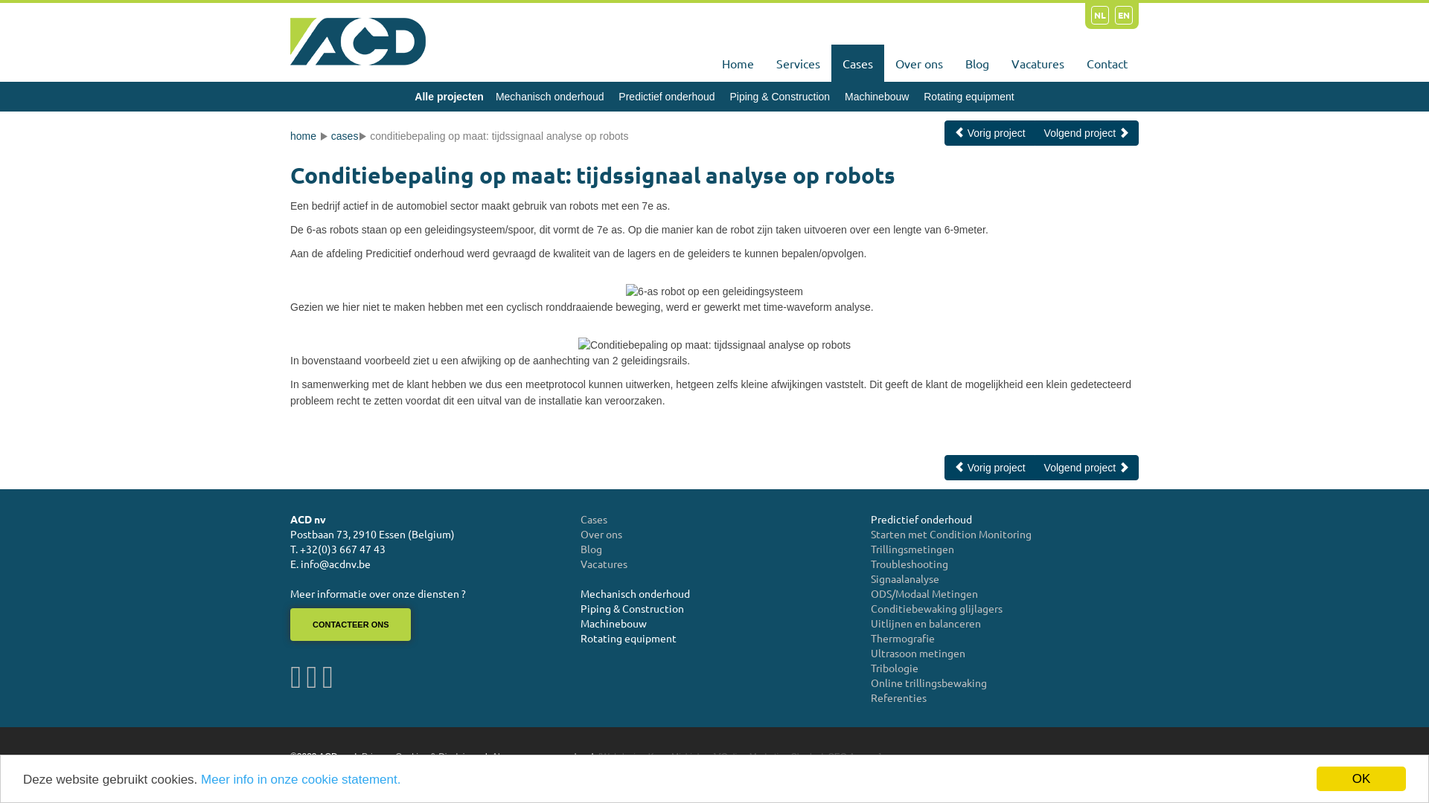 The width and height of the screenshot is (1429, 803). I want to click on home, so click(304, 136).